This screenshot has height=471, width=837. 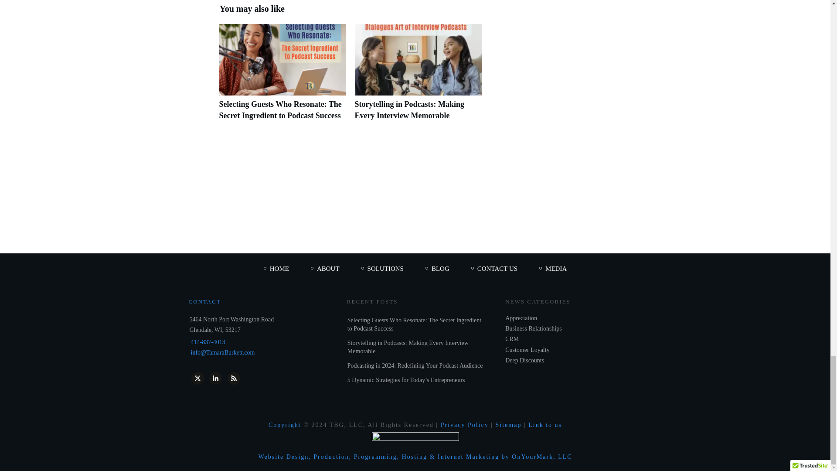 I want to click on Storytelling in Podcasts: Making Every Interview Memorable, so click(x=410, y=109).